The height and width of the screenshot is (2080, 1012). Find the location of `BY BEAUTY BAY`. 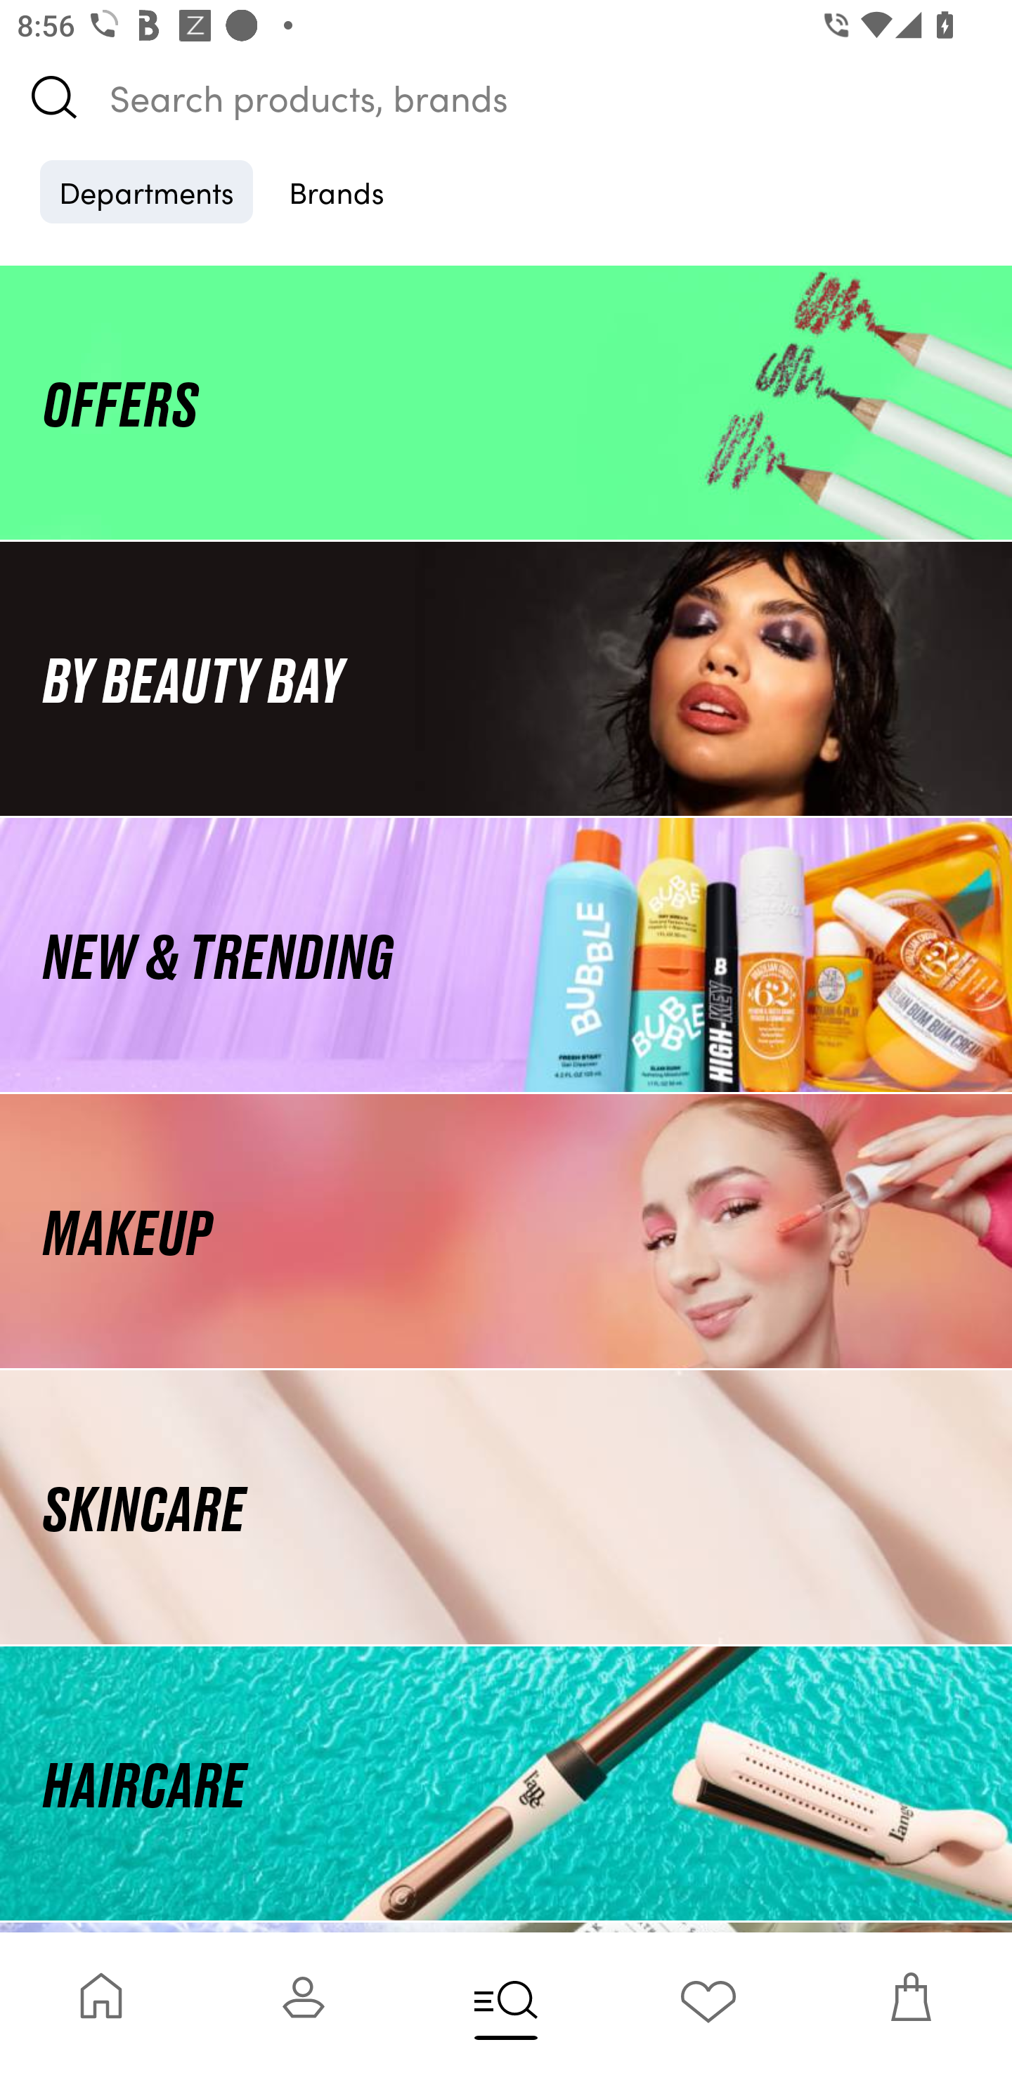

BY BEAUTY BAY is located at coordinates (506, 677).